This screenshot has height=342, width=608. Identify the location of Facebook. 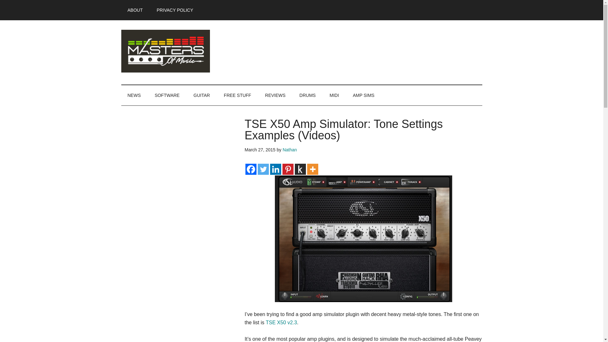
(250, 169).